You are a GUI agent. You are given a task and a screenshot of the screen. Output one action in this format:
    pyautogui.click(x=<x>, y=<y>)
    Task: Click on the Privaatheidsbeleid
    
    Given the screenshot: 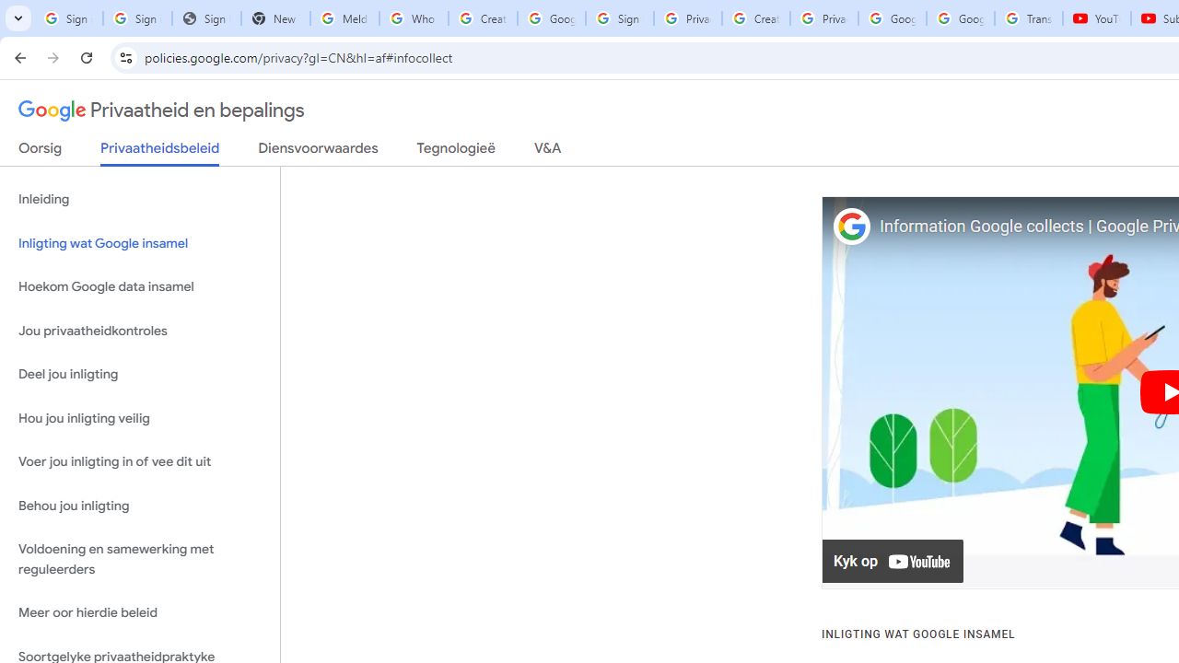 What is the action you would take?
    pyautogui.click(x=160, y=153)
    